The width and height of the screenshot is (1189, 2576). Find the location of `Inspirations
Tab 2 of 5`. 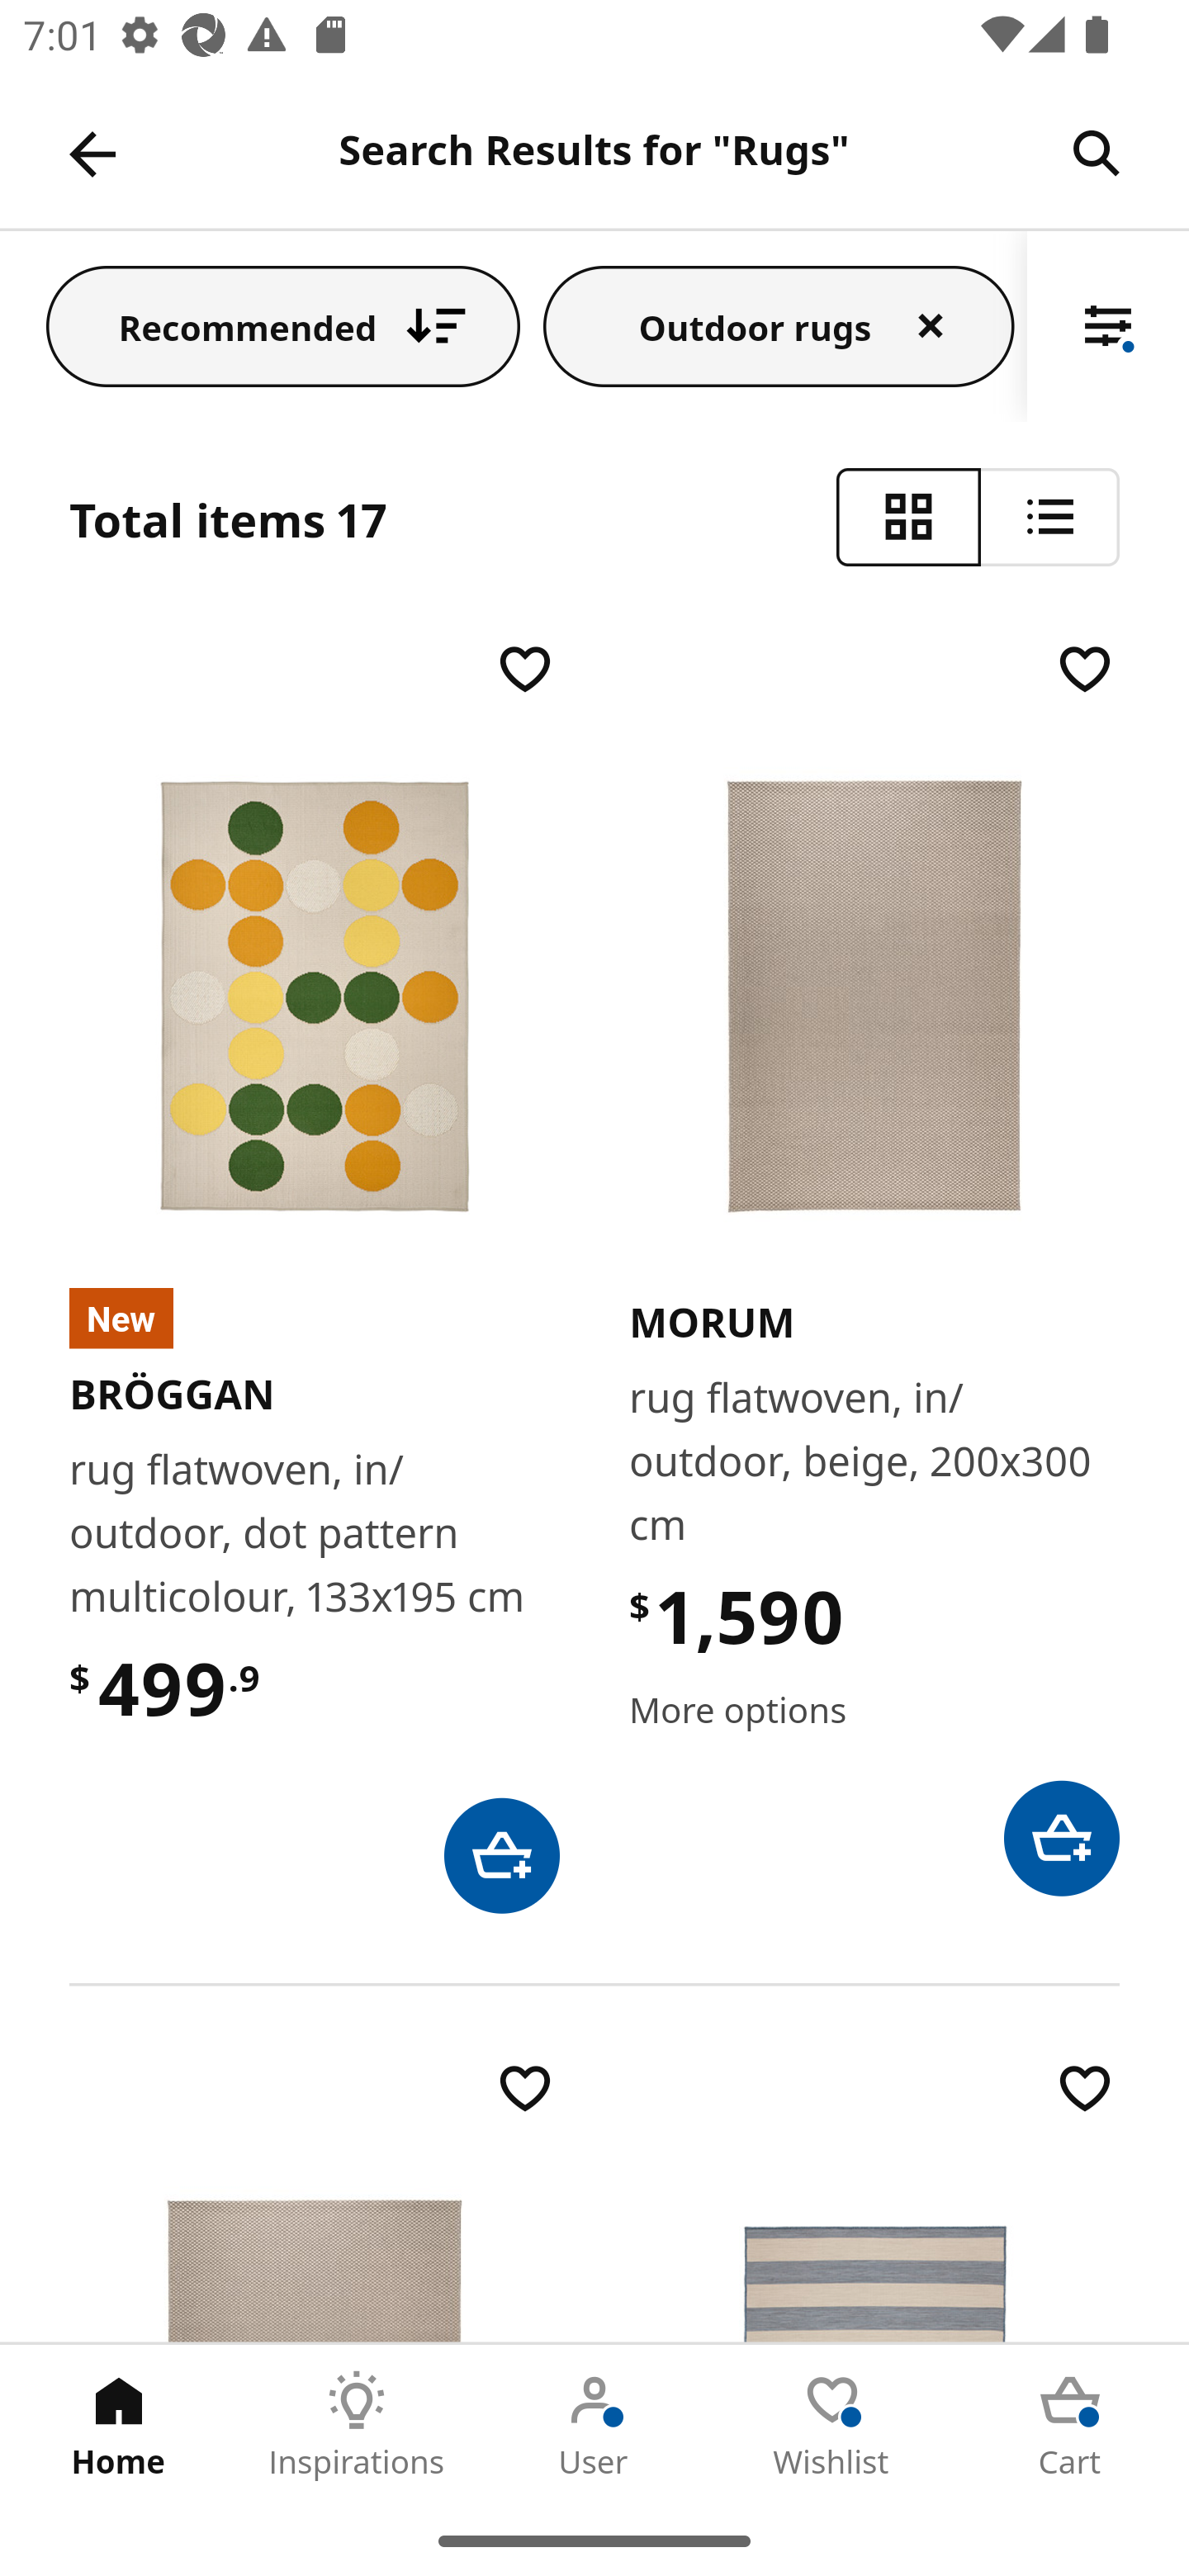

Inspirations
Tab 2 of 5 is located at coordinates (357, 2425).